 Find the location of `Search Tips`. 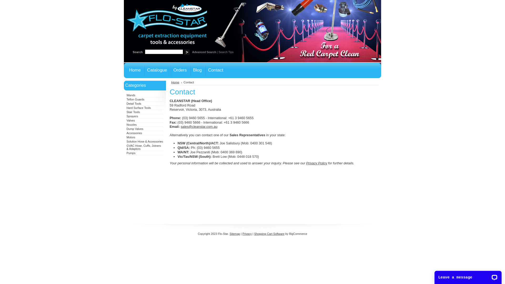

Search Tips is located at coordinates (226, 52).